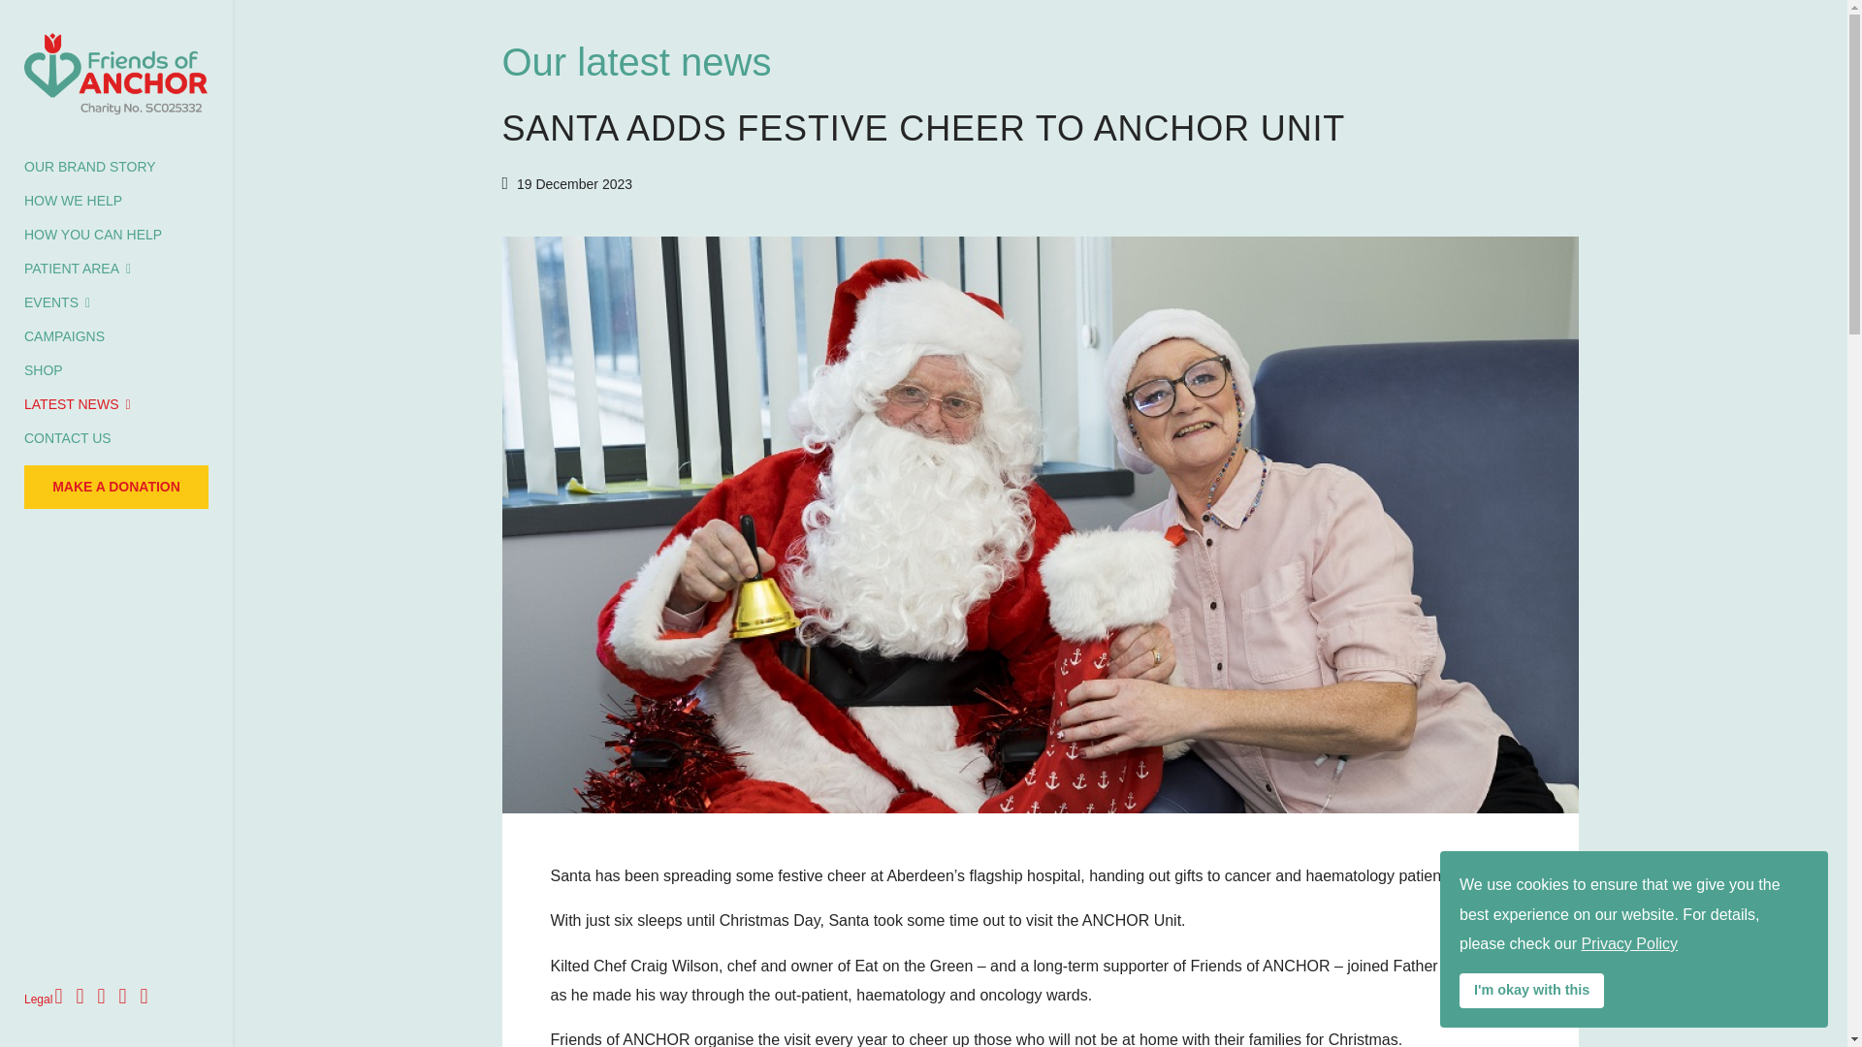 The image size is (1862, 1047). I want to click on CONTACT US, so click(68, 438).